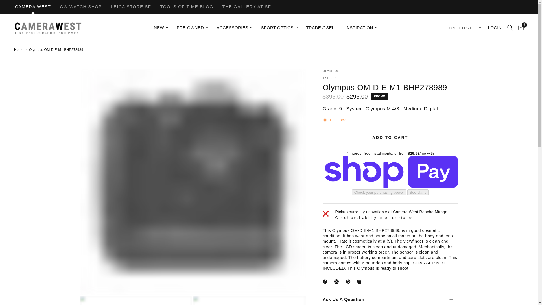 This screenshot has width=542, height=305. What do you see at coordinates (131, 7) in the screenshot?
I see `LEICA STORE SF` at bounding box center [131, 7].